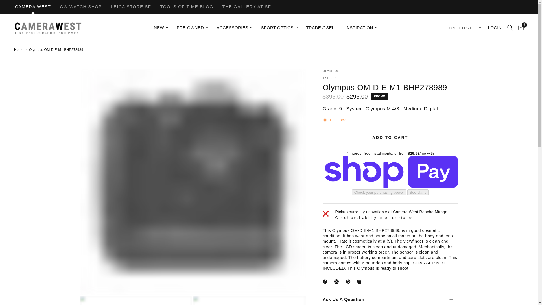 This screenshot has width=542, height=305. What do you see at coordinates (131, 7) in the screenshot?
I see `LEICA STORE SF` at bounding box center [131, 7].